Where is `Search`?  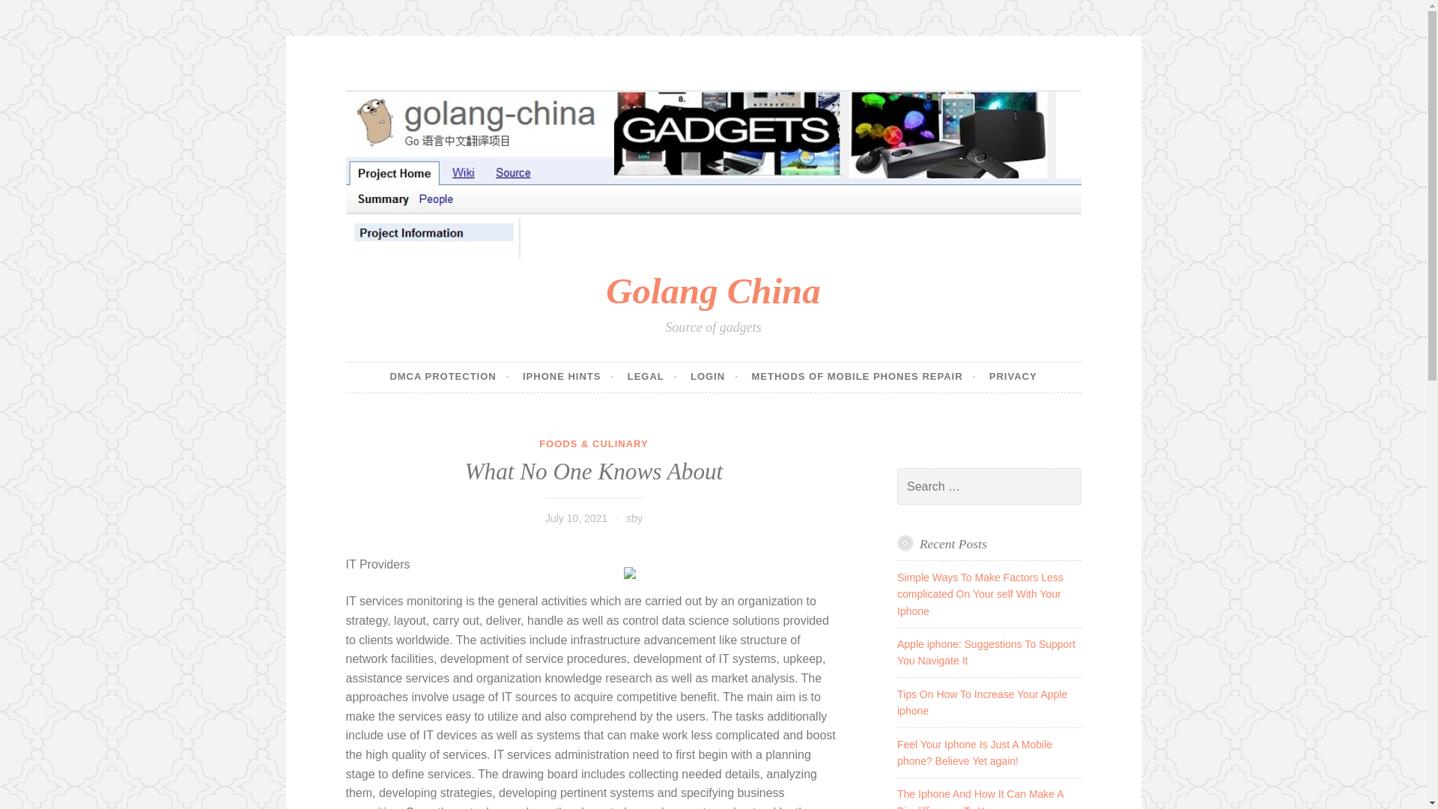
Search is located at coordinates (33, 13).